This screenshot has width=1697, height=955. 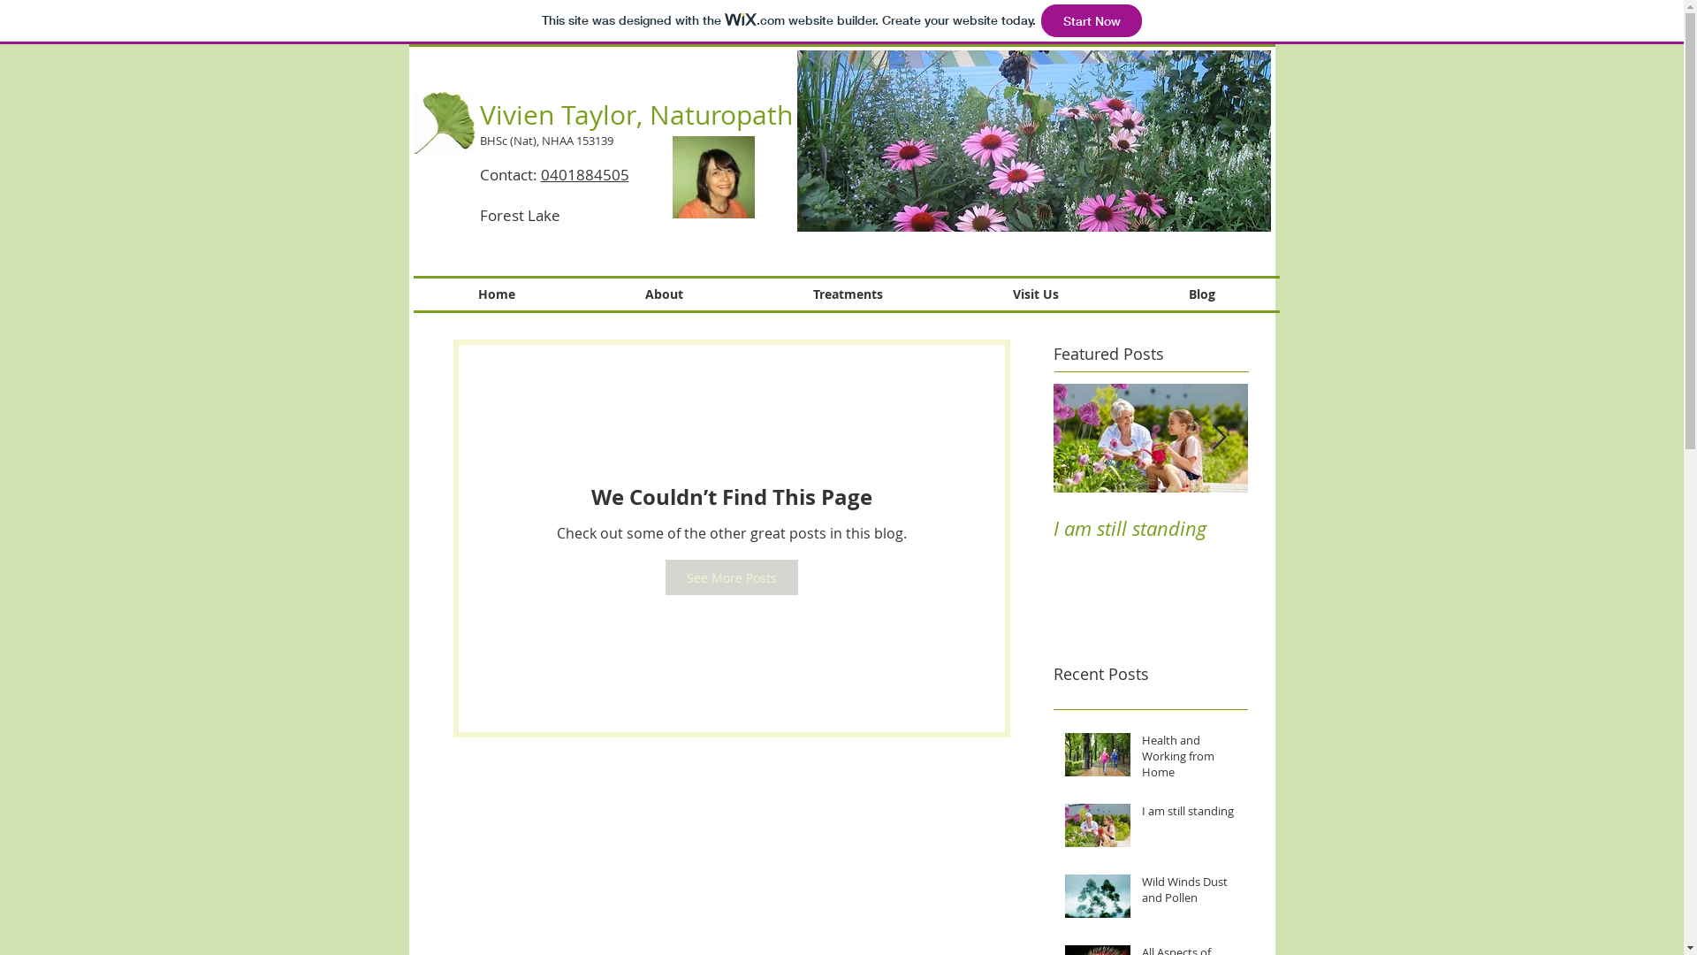 What do you see at coordinates (1190, 814) in the screenshot?
I see `I am still standing` at bounding box center [1190, 814].